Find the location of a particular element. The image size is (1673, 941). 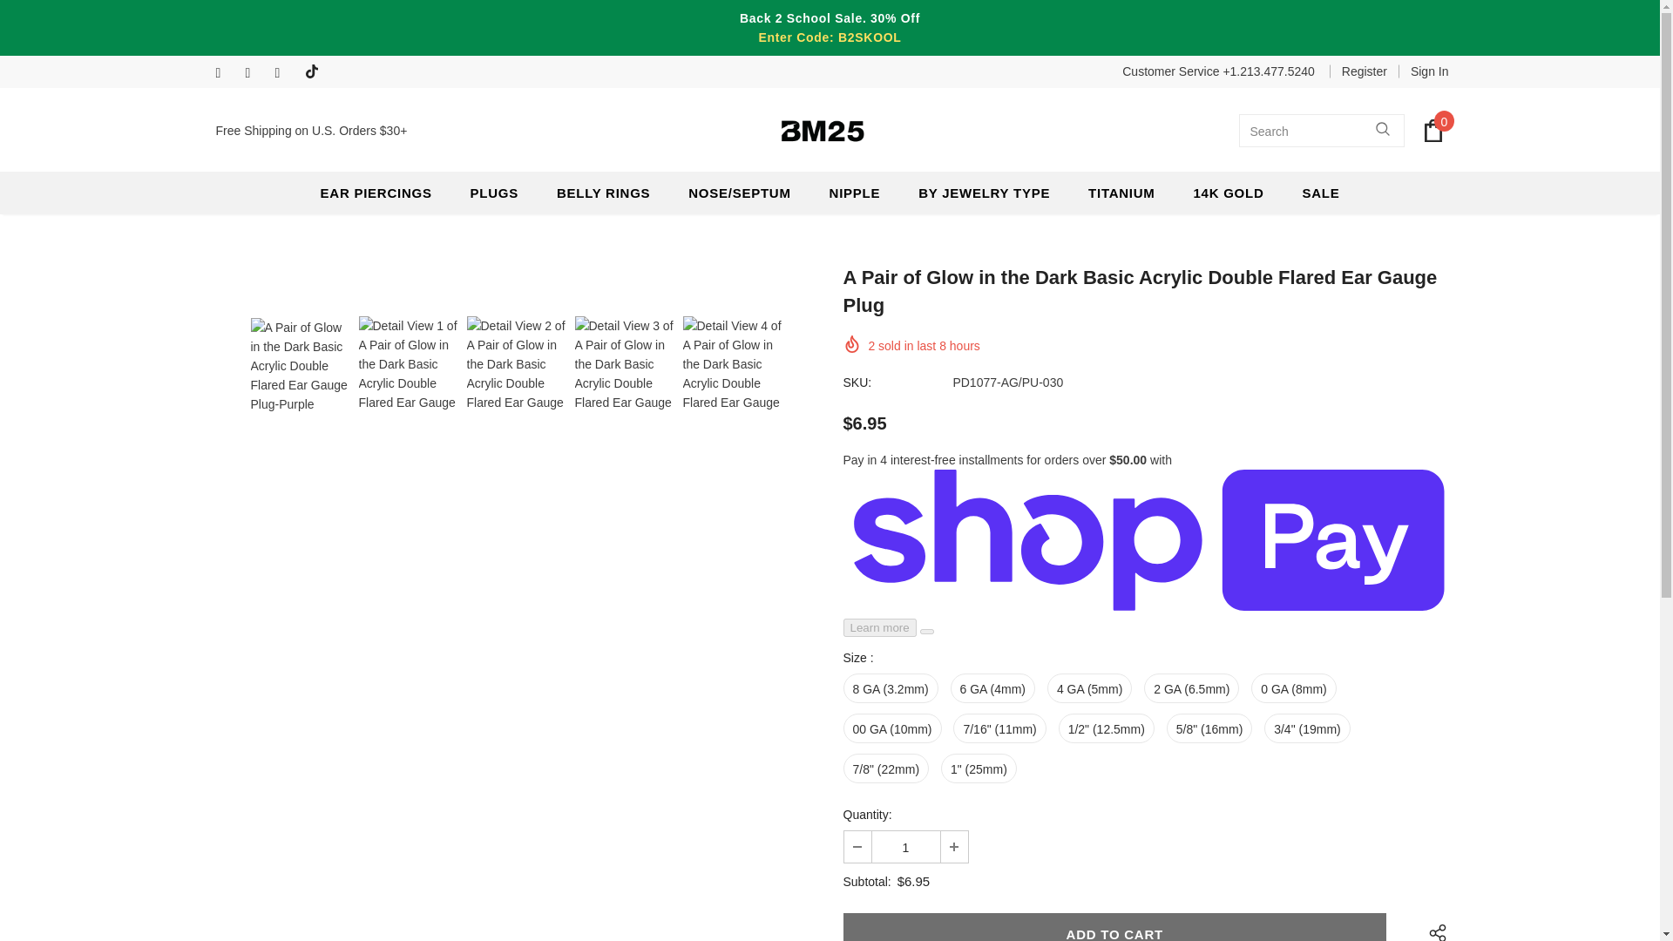

TITANIUM is located at coordinates (1122, 193).